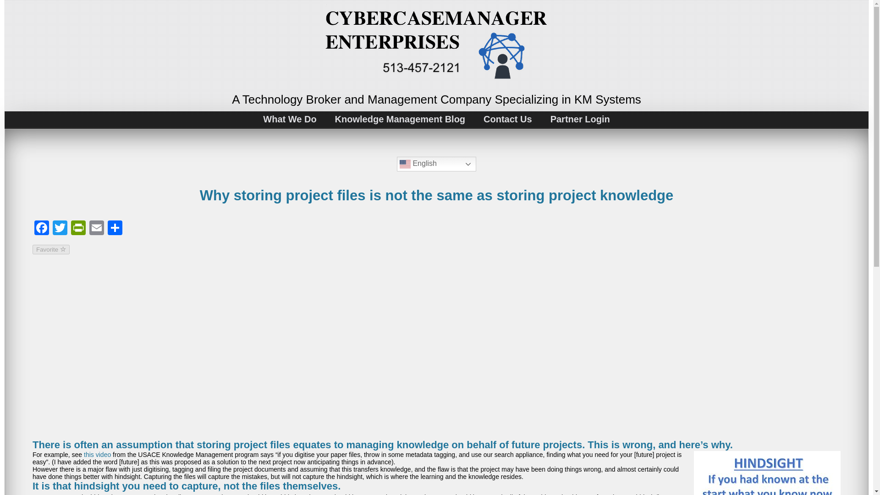 This screenshot has height=495, width=880. I want to click on Knowledge Management Blog, so click(400, 119).